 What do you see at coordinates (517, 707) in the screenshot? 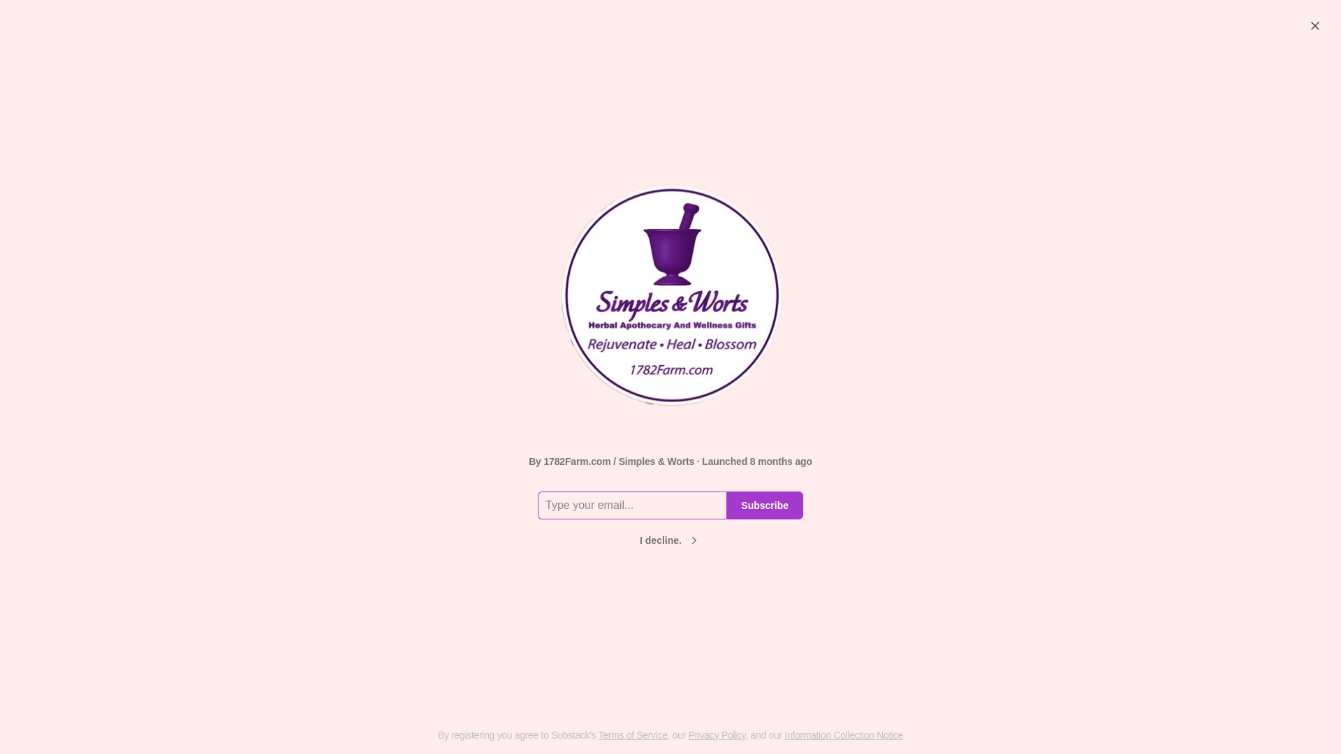
I see `1782FARM.COM / SIMPLES & WORTS` at bounding box center [517, 707].